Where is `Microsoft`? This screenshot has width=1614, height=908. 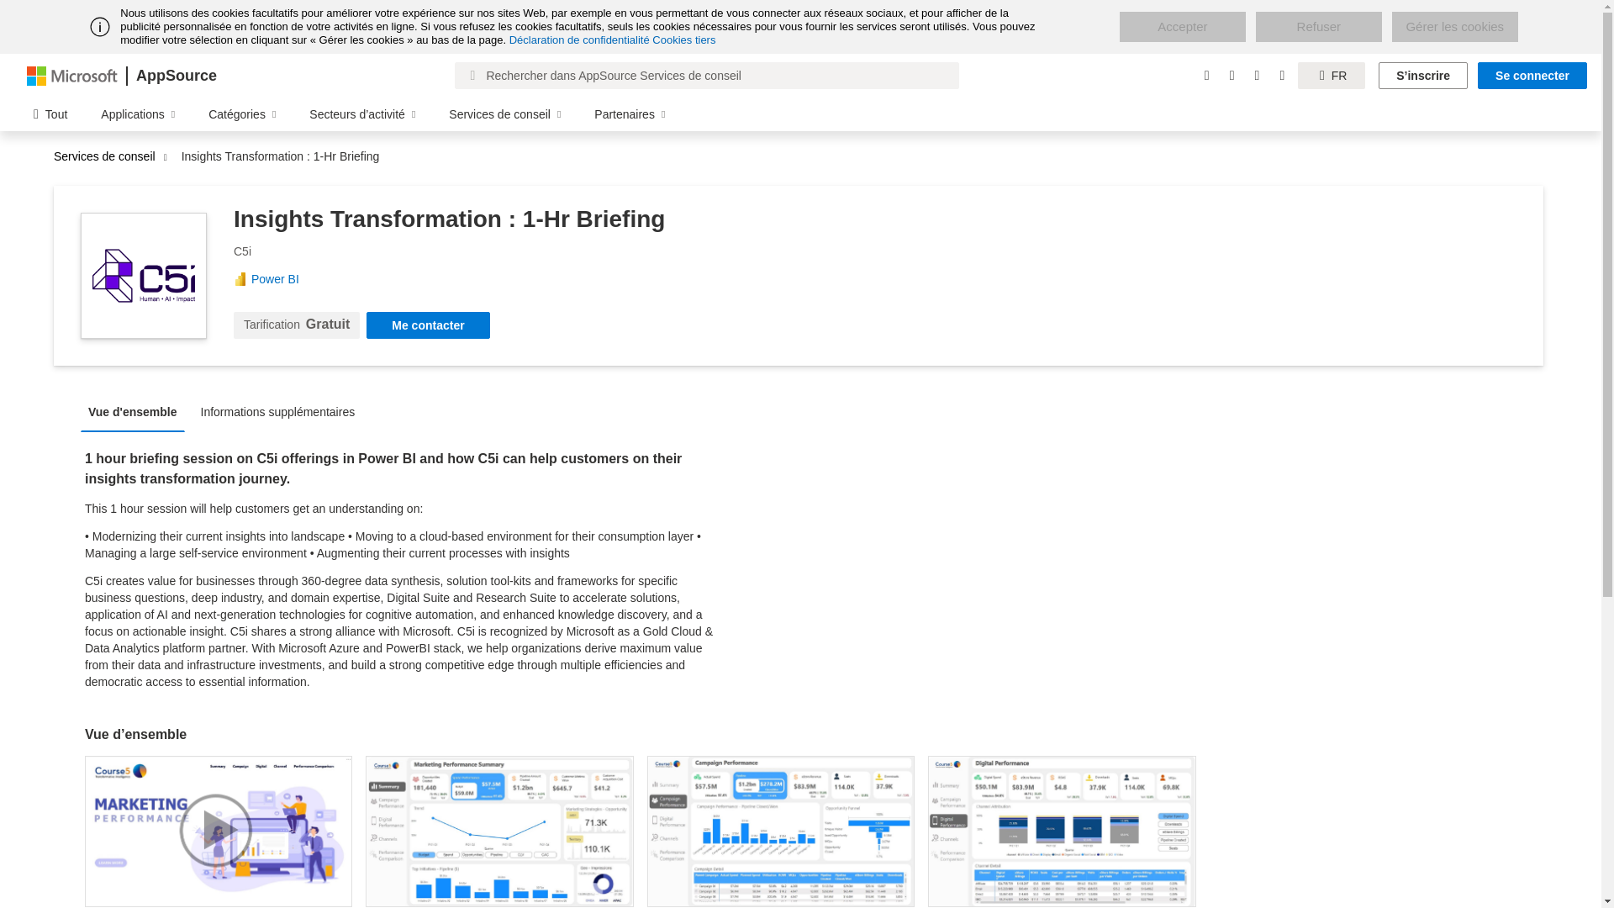
Microsoft is located at coordinates (72, 75).